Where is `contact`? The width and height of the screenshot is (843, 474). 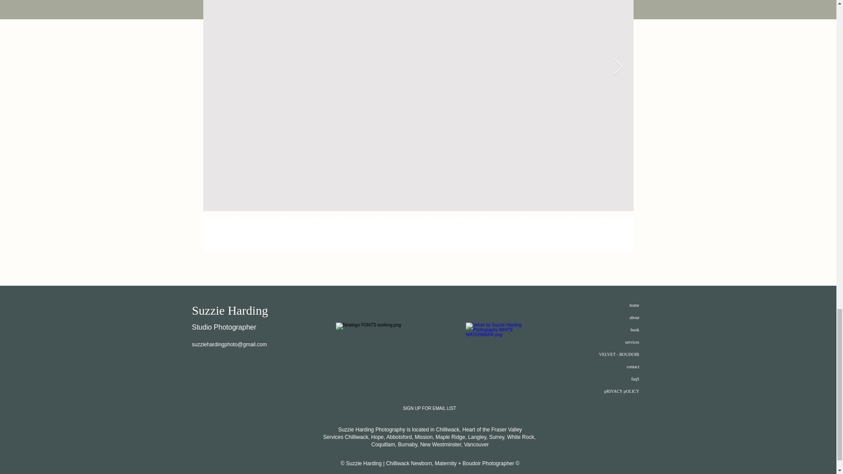 contact is located at coordinates (632, 367).